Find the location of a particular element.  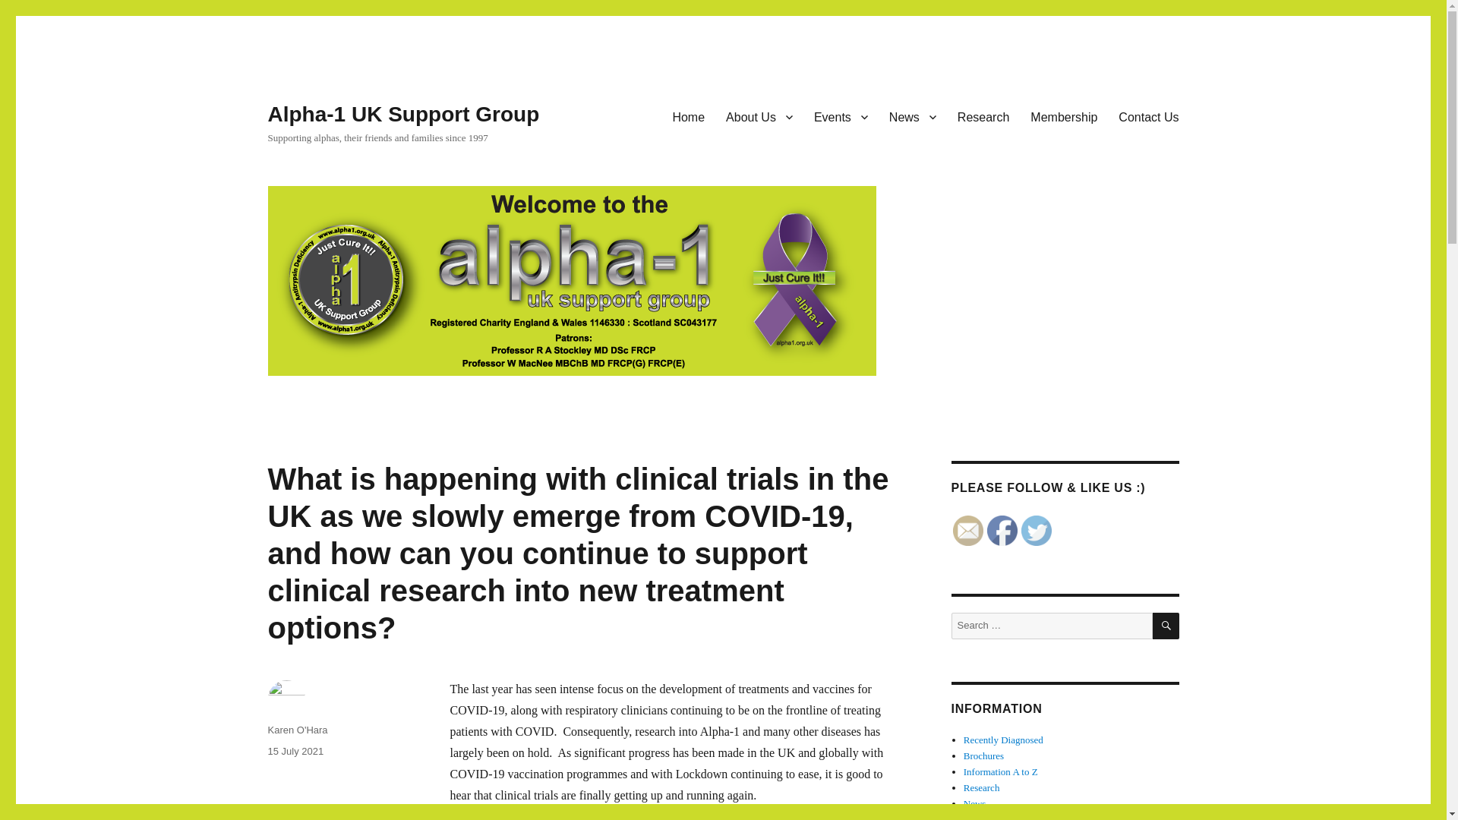

15 July 2021 is located at coordinates (295, 750).